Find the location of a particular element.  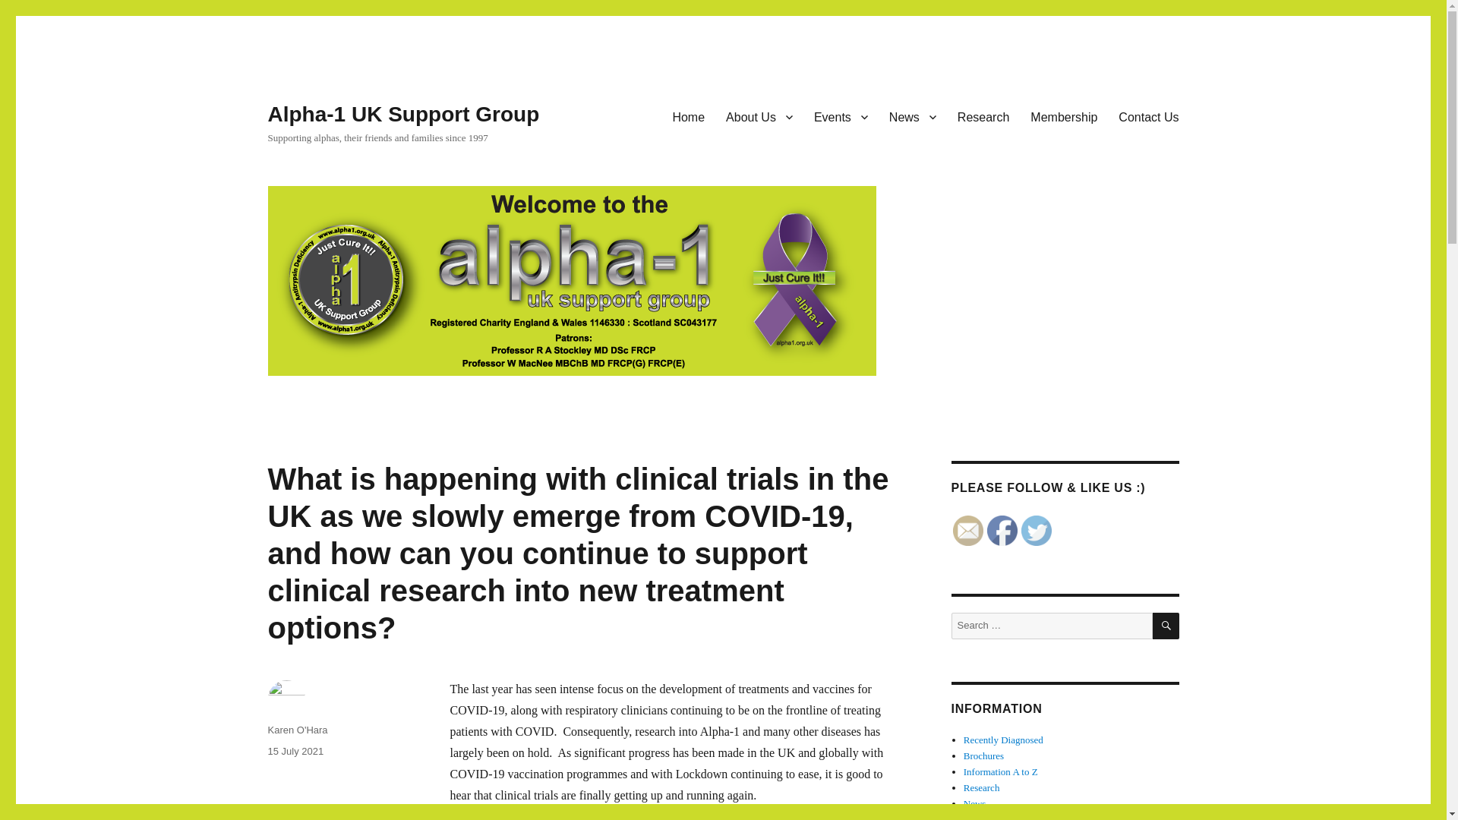

15 July 2021 is located at coordinates (295, 750).